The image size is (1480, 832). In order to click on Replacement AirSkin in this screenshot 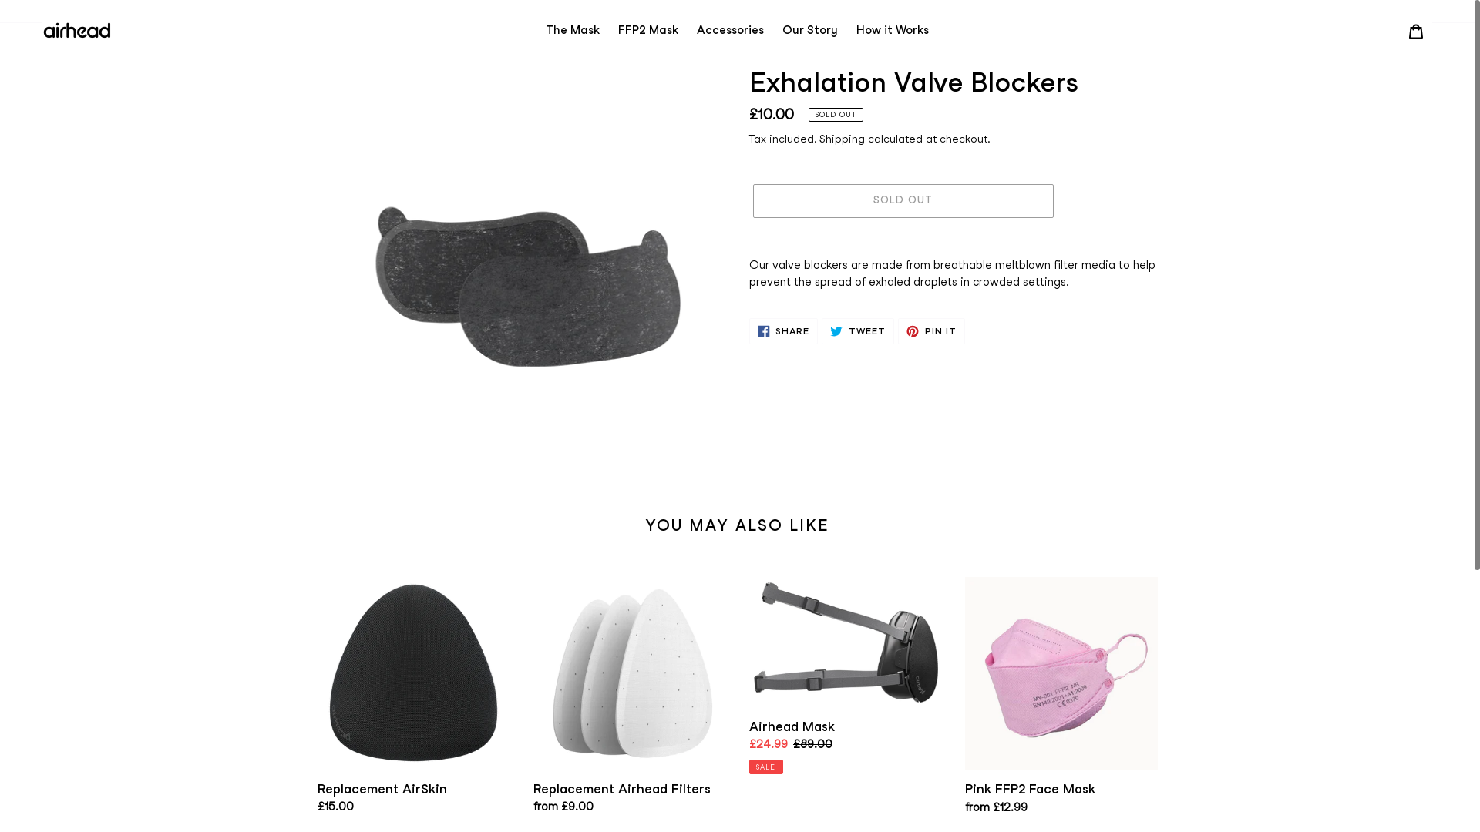, I will do `click(414, 699)`.